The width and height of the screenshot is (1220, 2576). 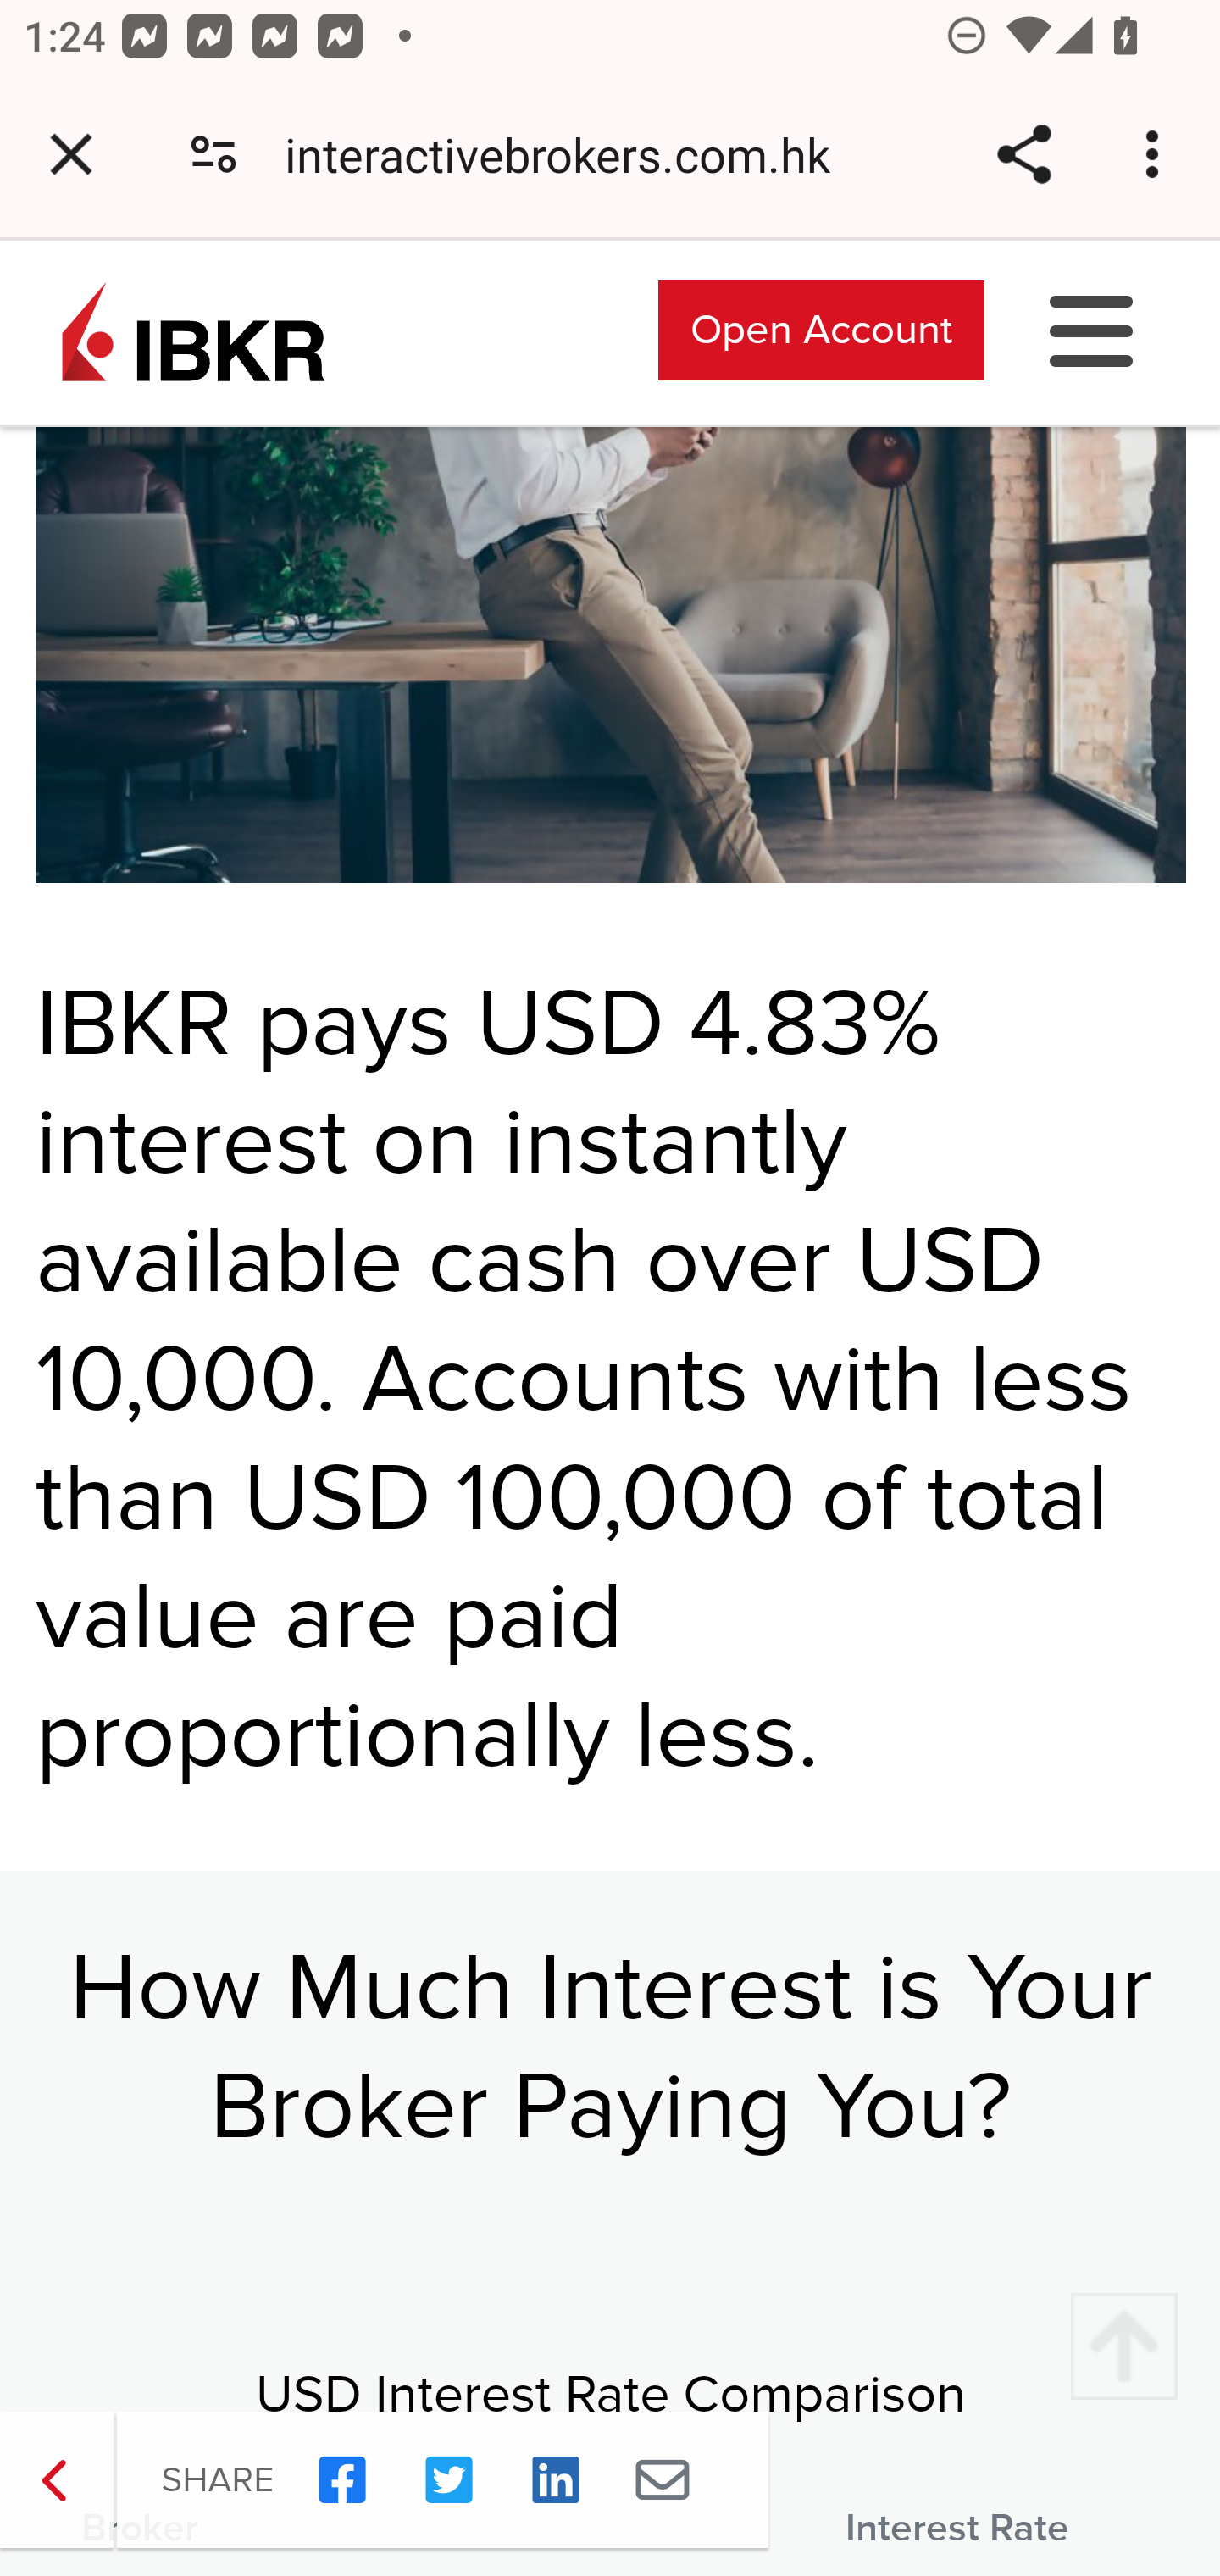 I want to click on Customize and control Google Chrome, so click(x=1157, y=154).